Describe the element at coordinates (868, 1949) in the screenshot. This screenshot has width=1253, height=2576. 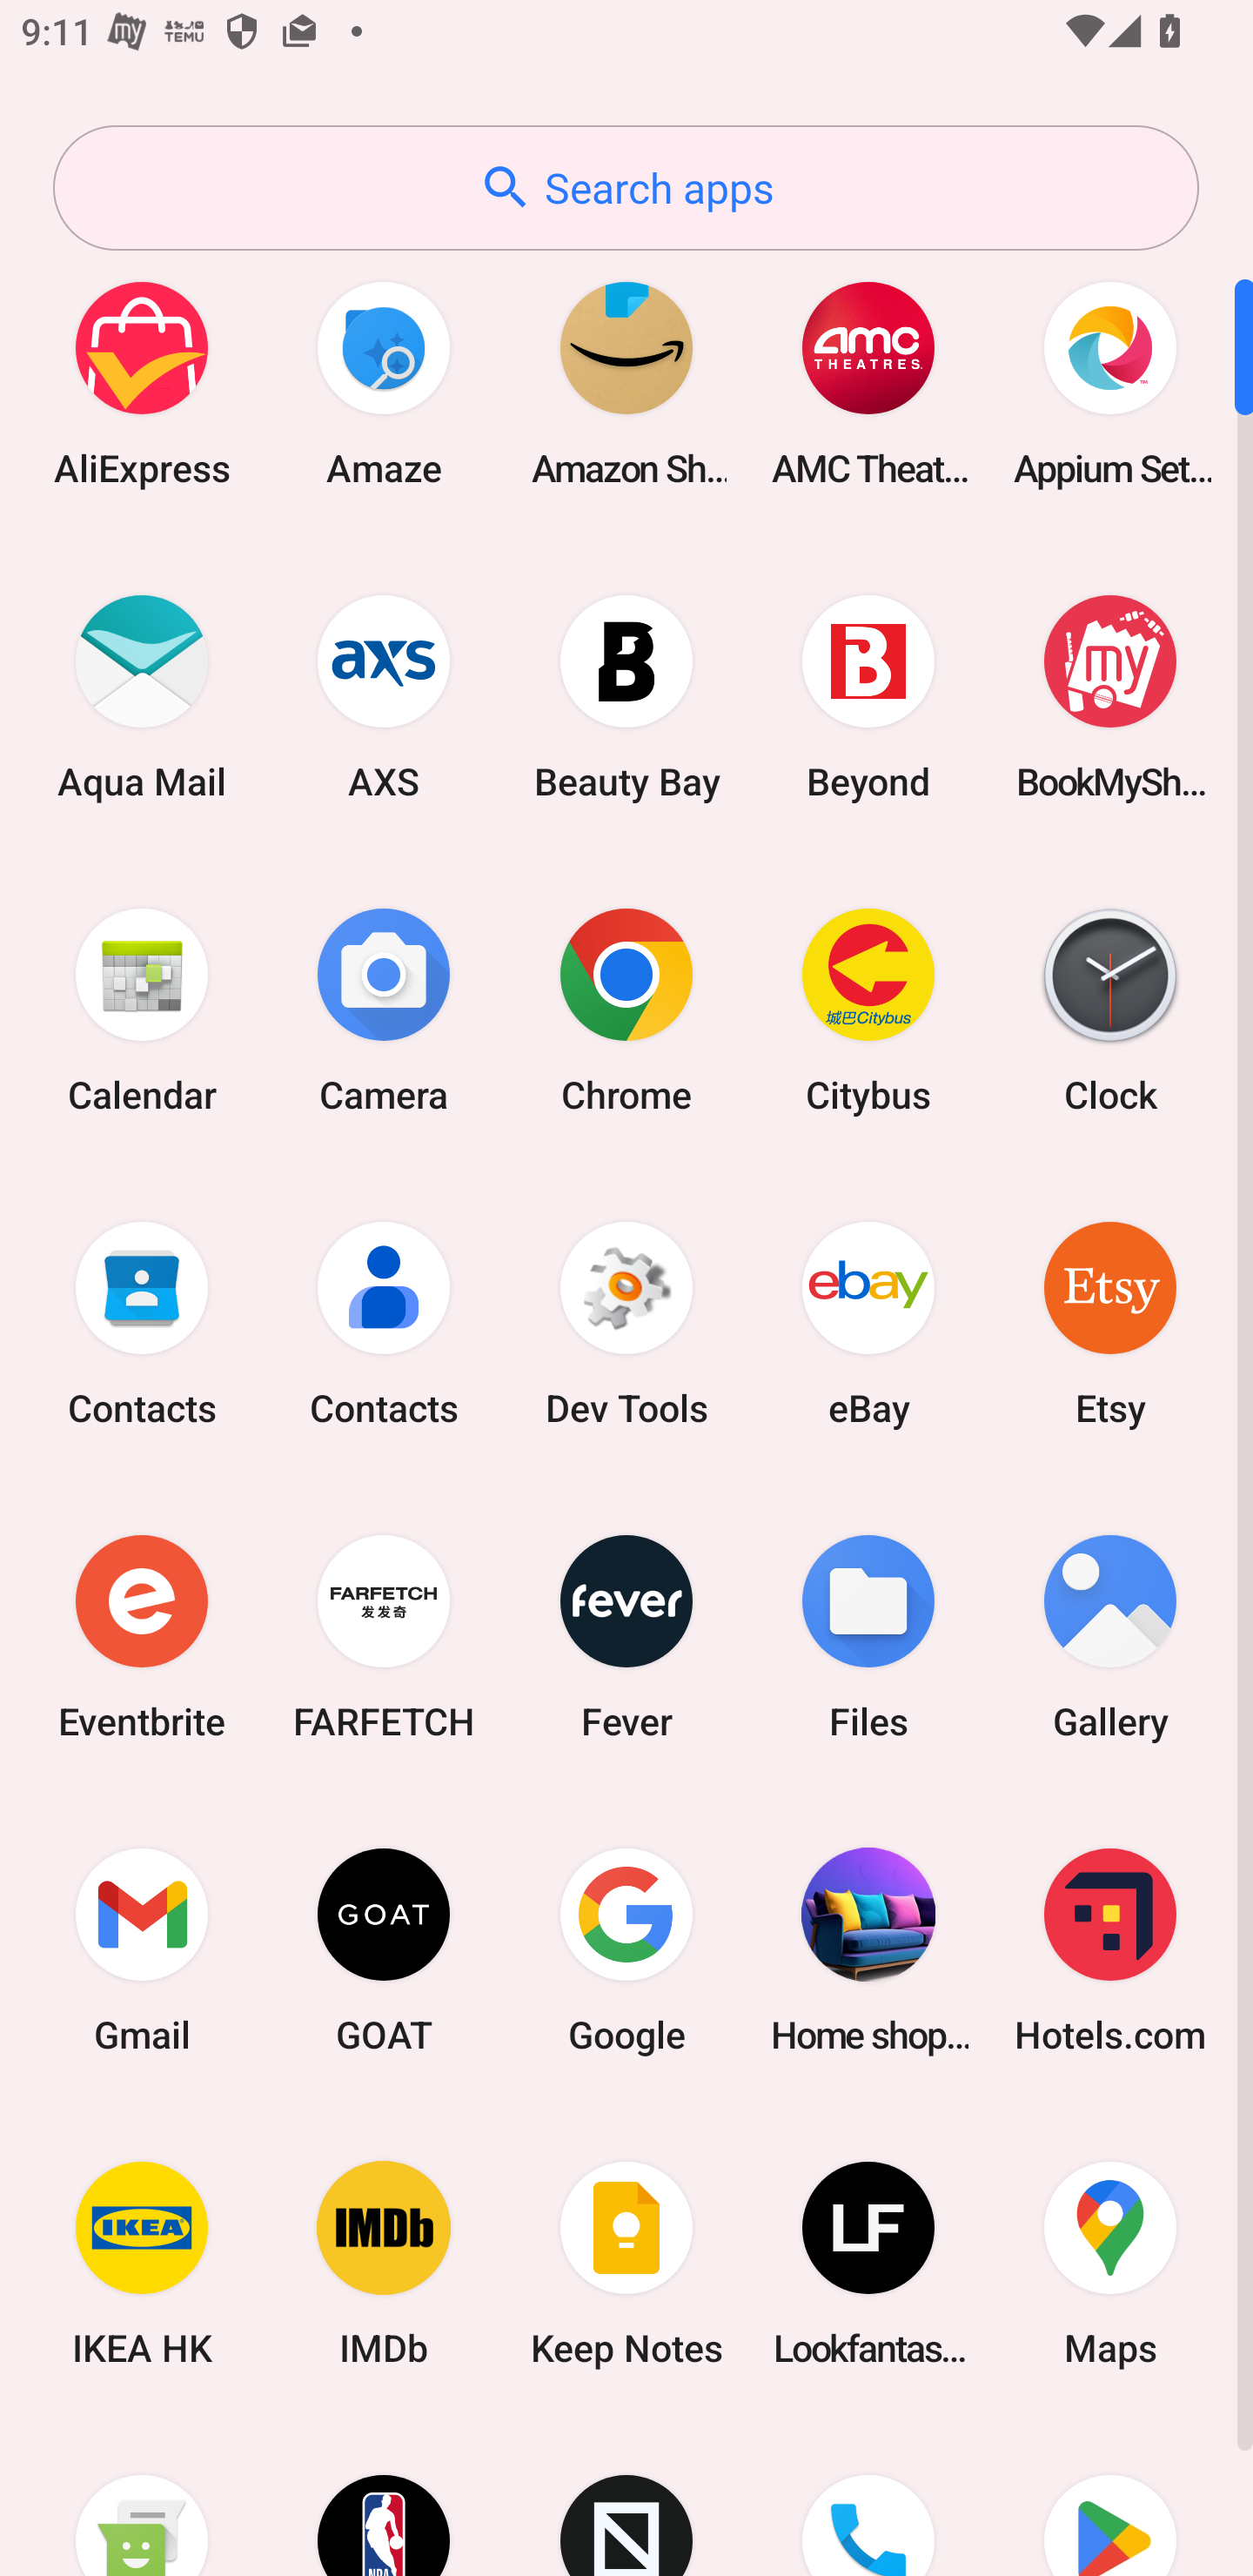
I see `Home shopping` at that location.